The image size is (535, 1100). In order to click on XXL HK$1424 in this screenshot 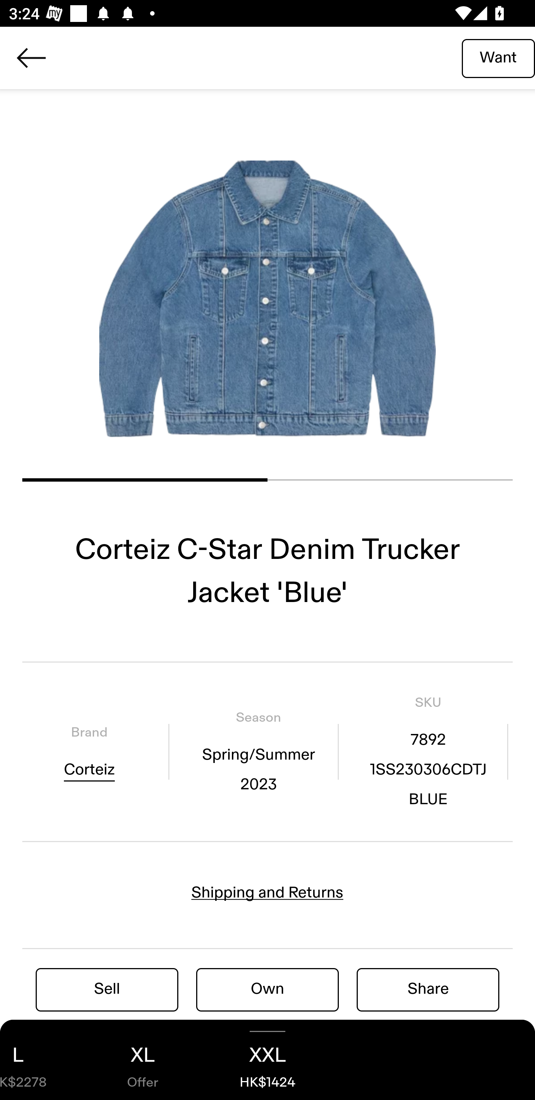, I will do `click(267, 1060)`.